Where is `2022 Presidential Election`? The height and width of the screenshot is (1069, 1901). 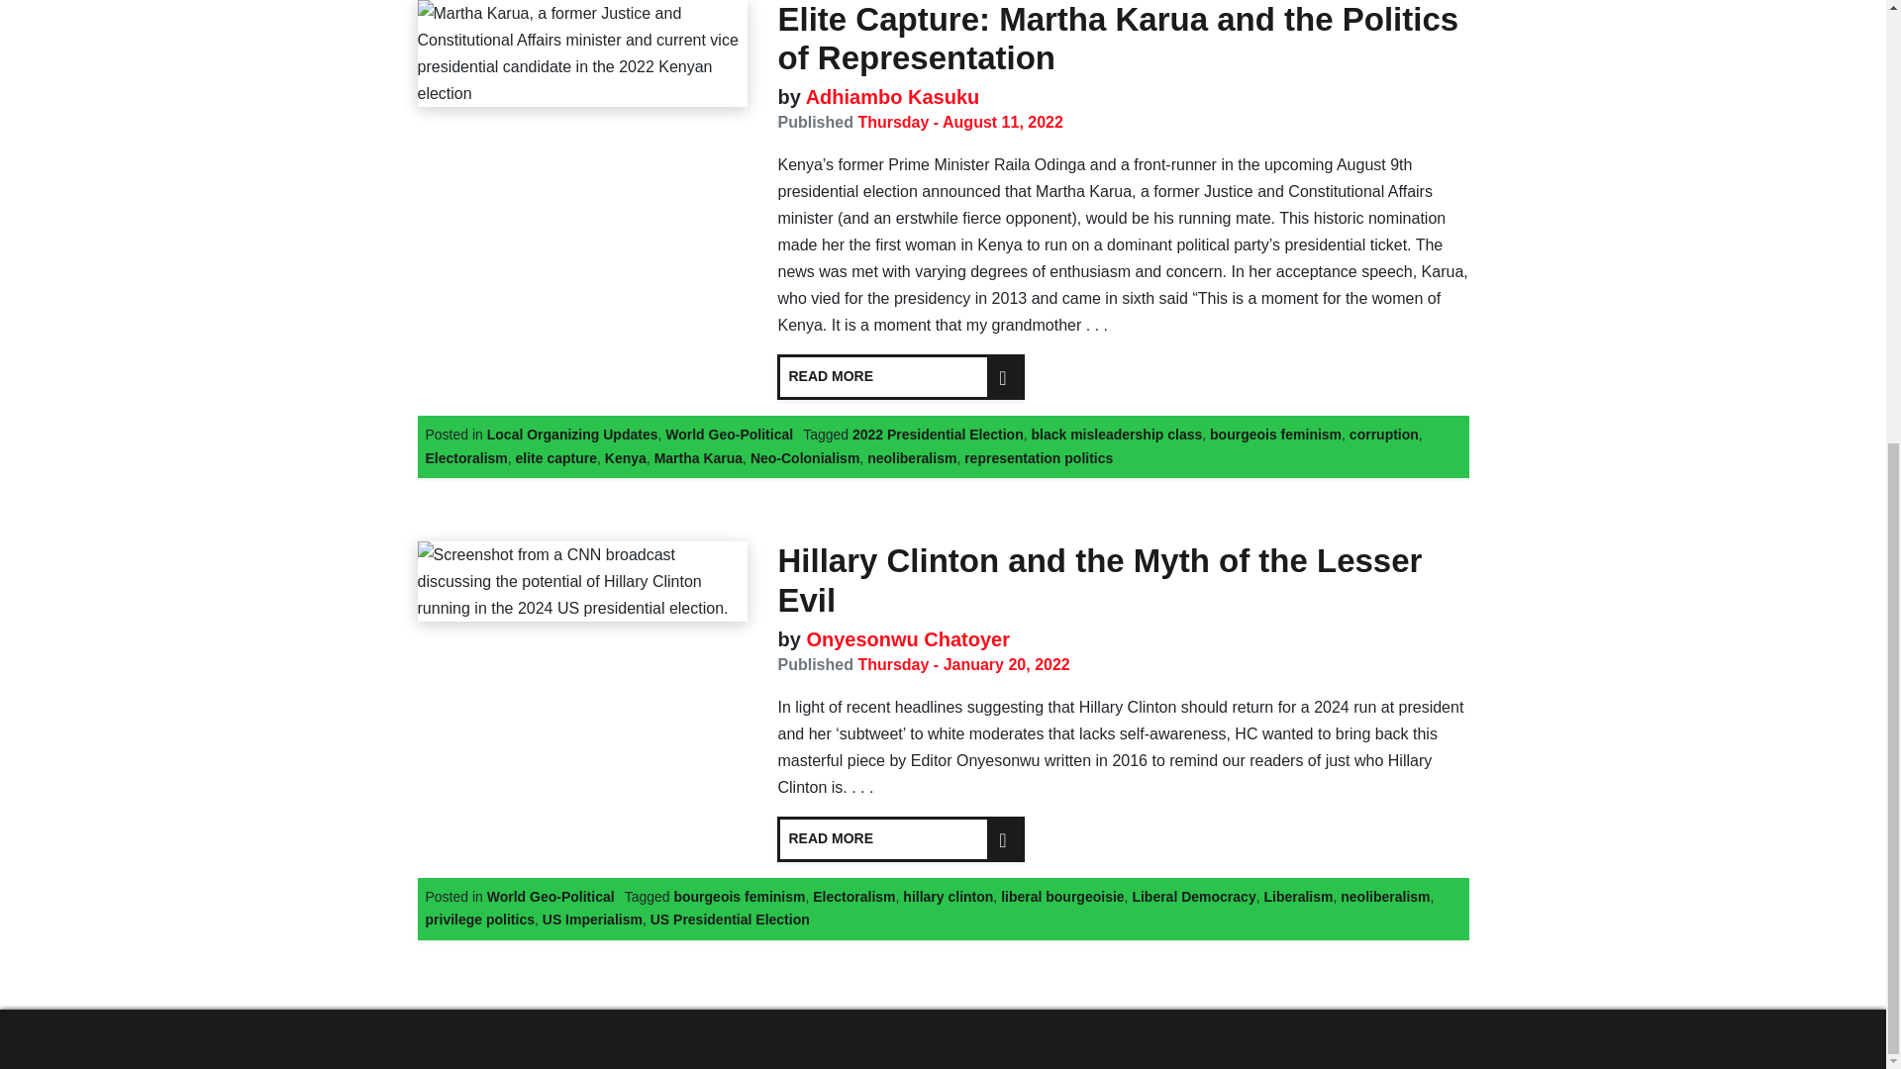
2022 Presidential Election is located at coordinates (938, 434).